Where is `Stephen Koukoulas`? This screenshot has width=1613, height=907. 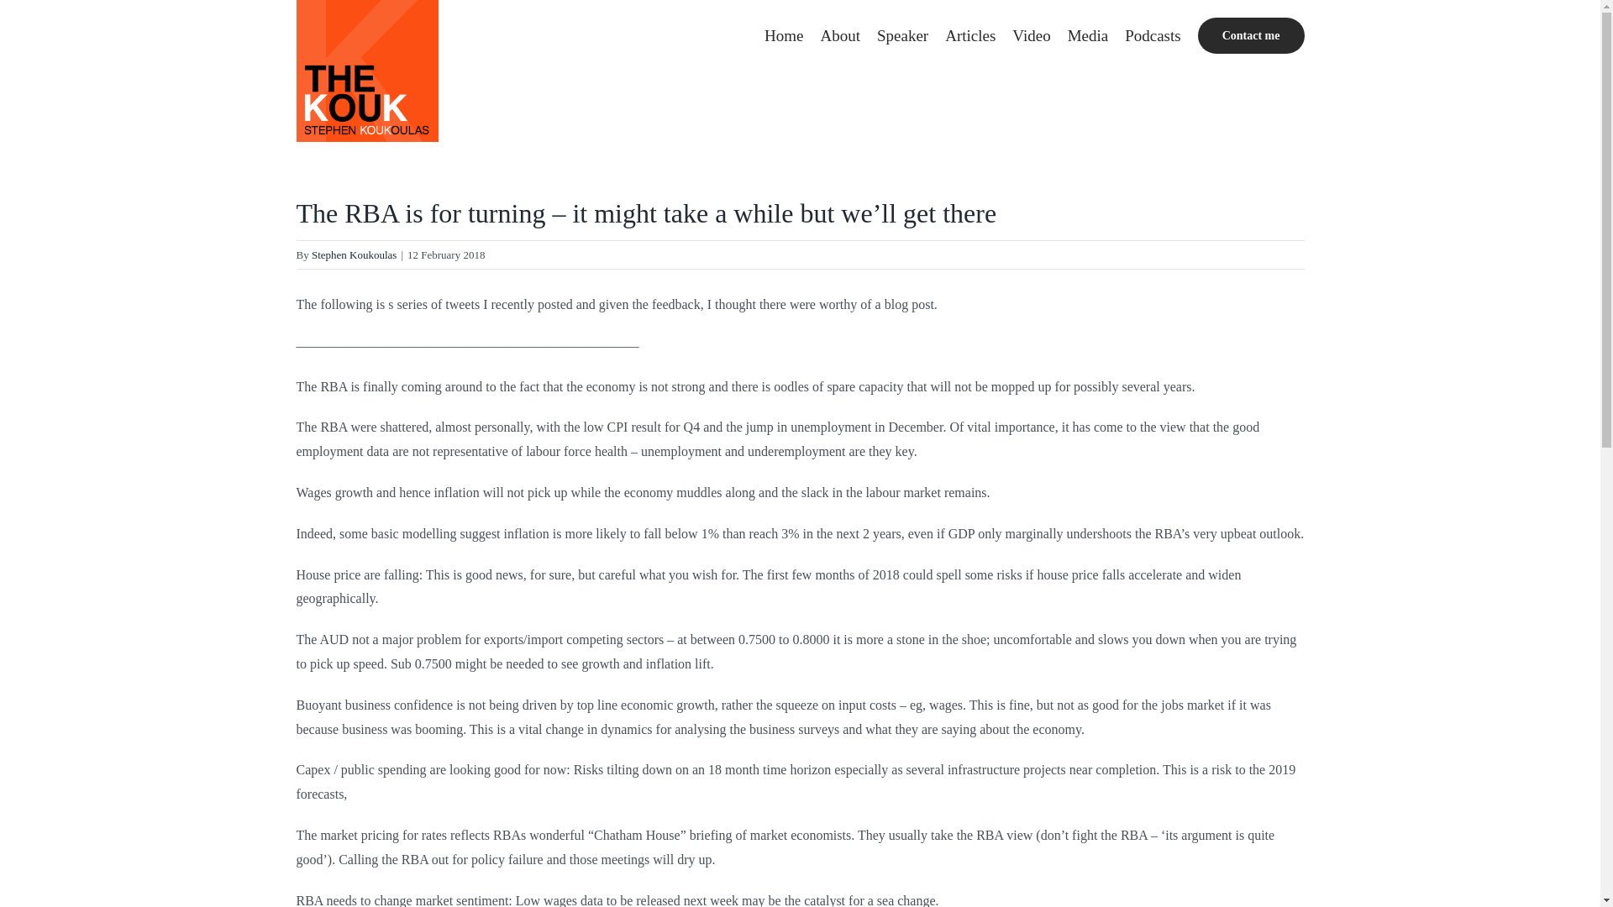 Stephen Koukoulas is located at coordinates (354, 254).